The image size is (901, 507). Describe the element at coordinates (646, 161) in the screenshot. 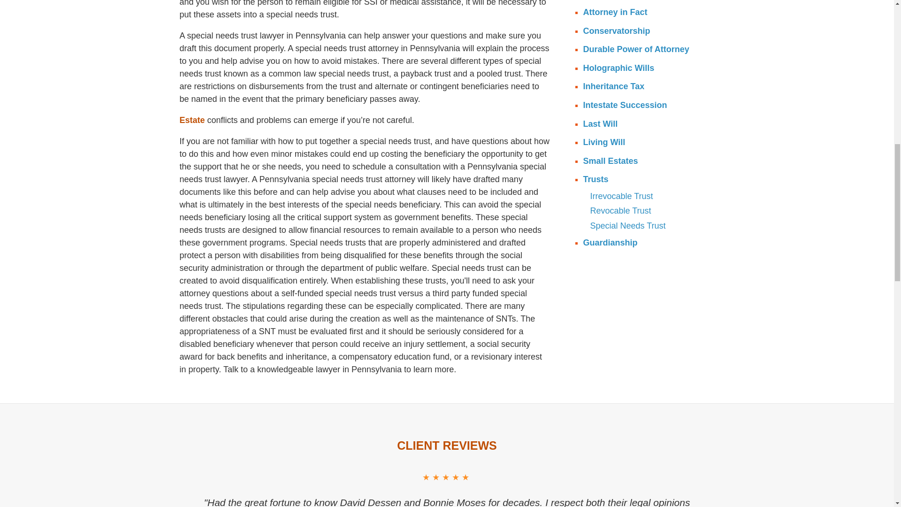

I see `Small Estates` at that location.